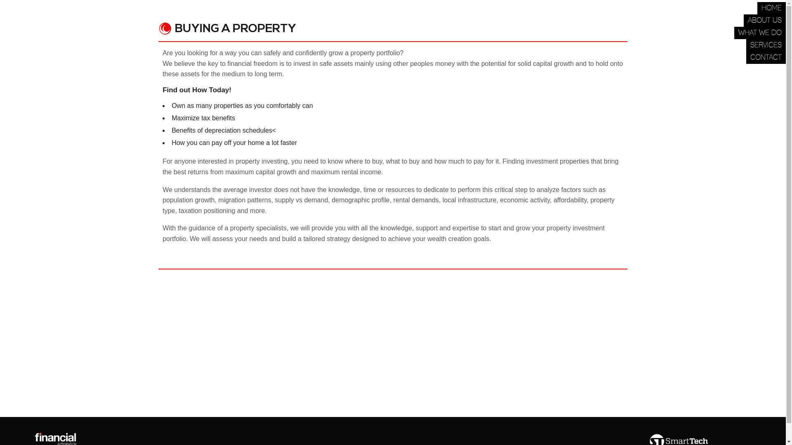 The width and height of the screenshot is (792, 445). I want to click on SERVICES, so click(766, 45).